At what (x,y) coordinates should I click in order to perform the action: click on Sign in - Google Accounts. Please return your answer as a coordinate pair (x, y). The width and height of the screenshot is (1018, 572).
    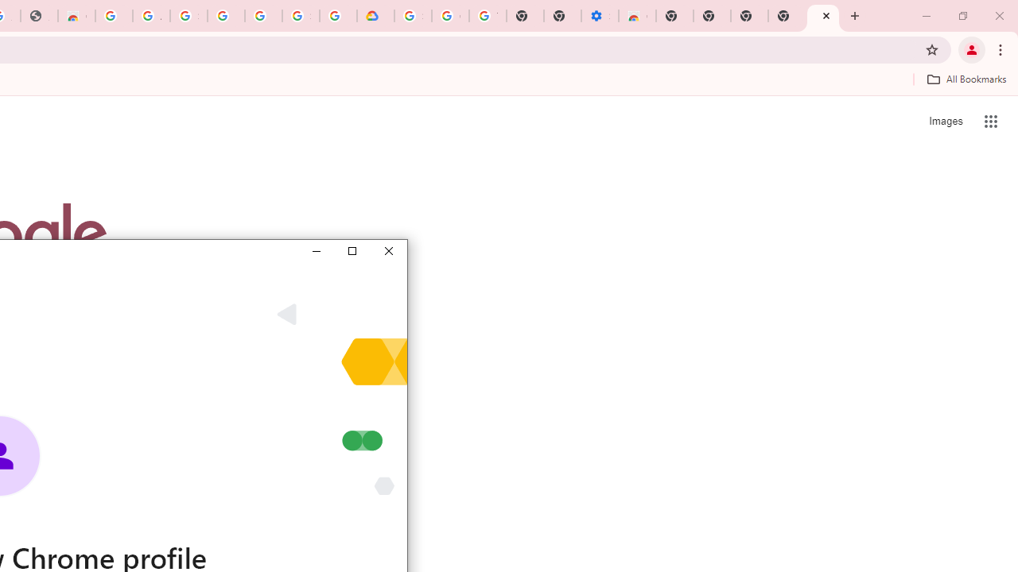
    Looking at the image, I should click on (301, 16).